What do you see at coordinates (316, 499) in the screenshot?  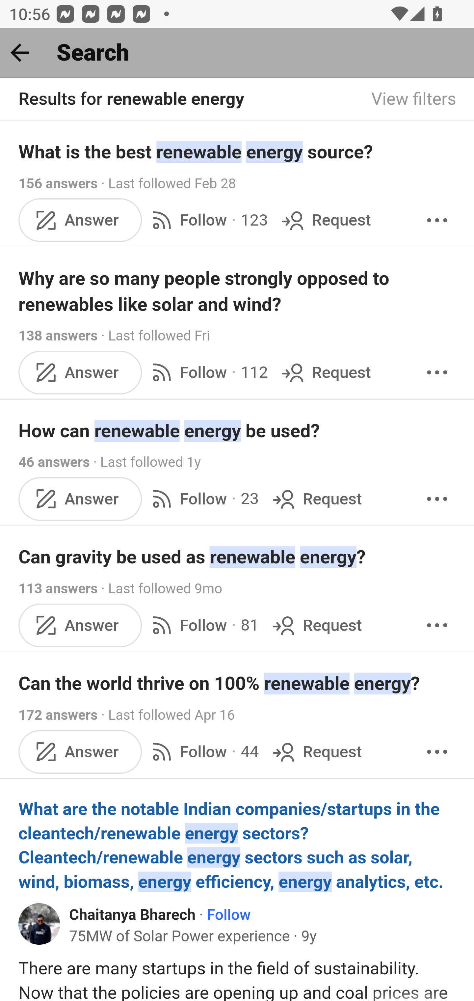 I see `Request` at bounding box center [316, 499].